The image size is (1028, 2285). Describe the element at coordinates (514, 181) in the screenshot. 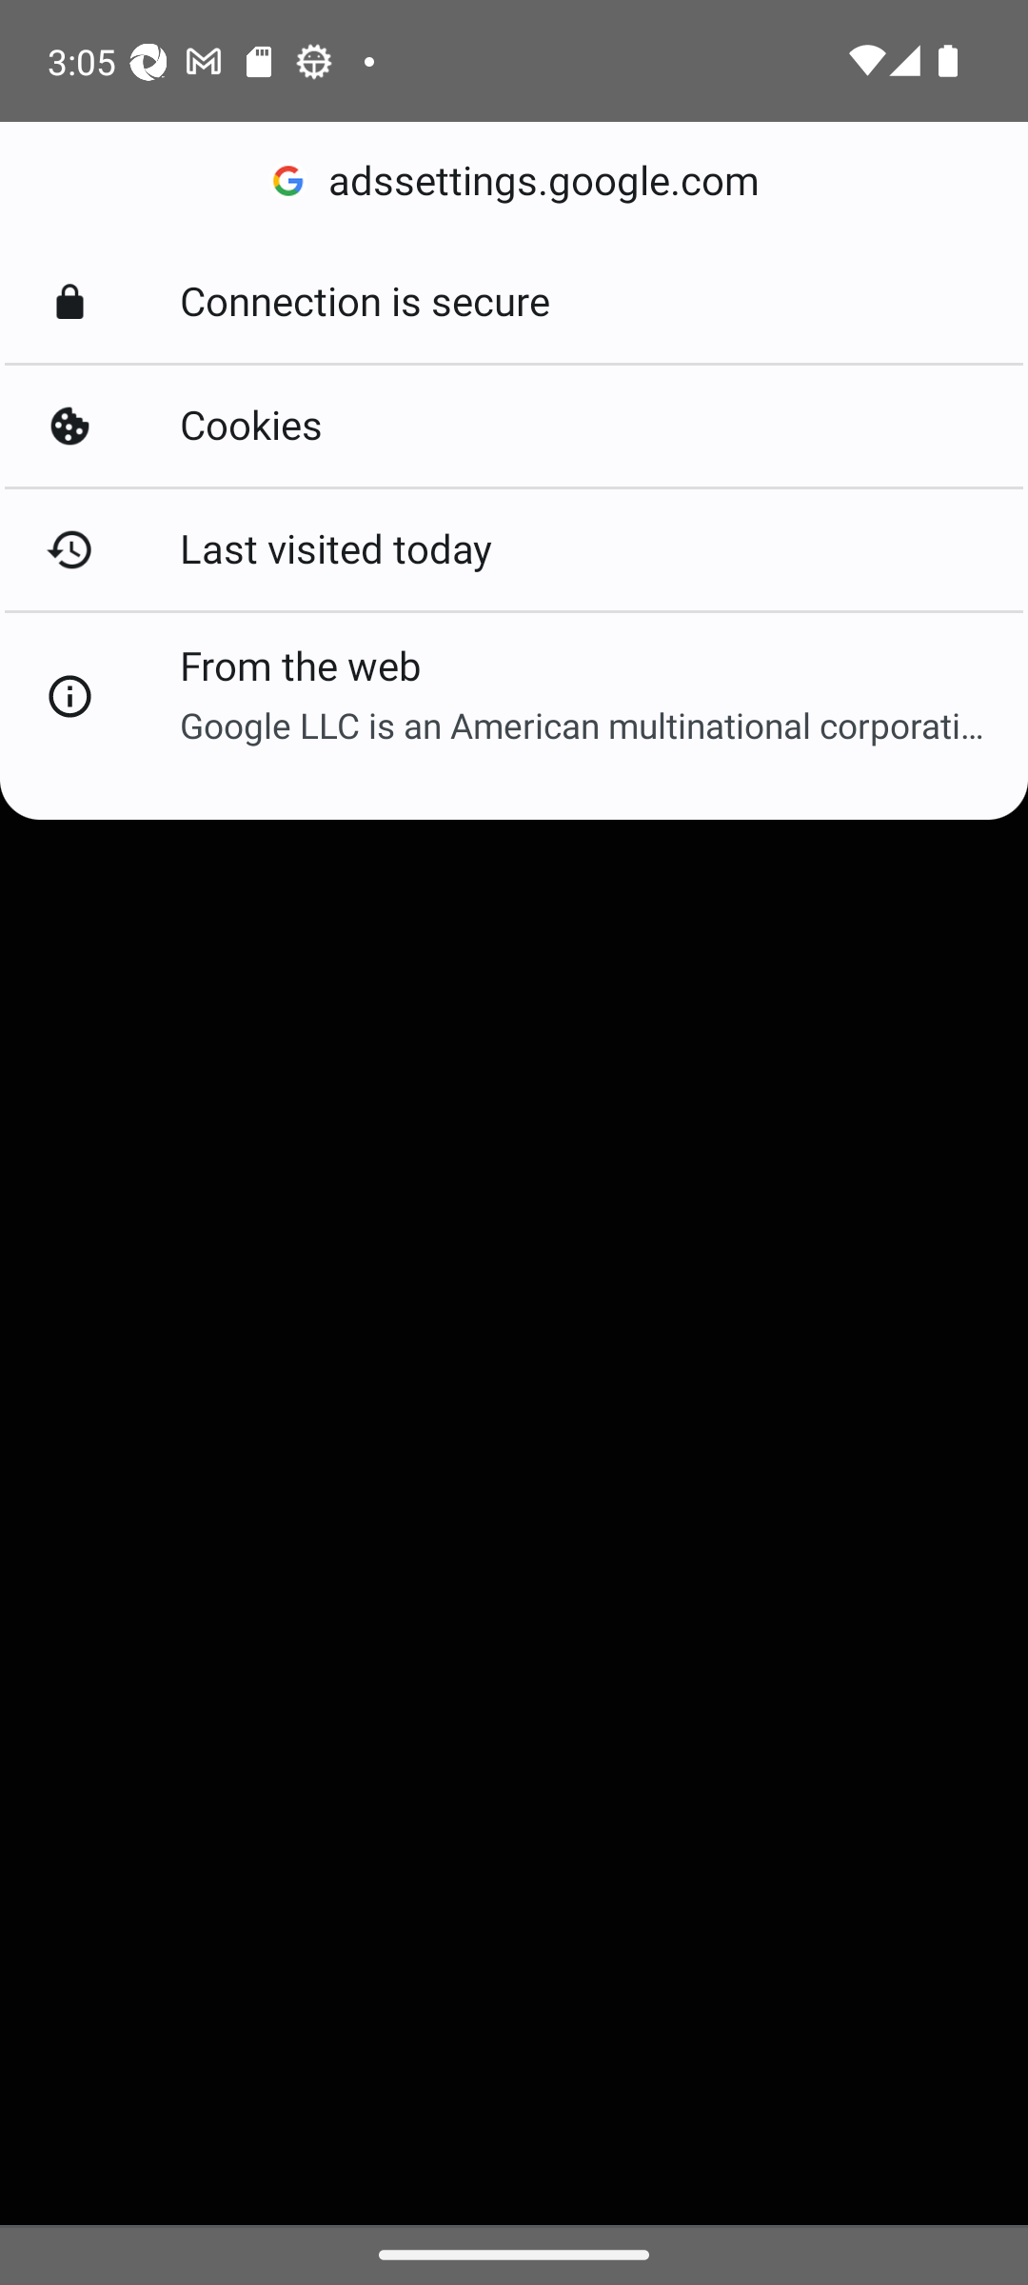

I see `adssettings.google.com` at that location.